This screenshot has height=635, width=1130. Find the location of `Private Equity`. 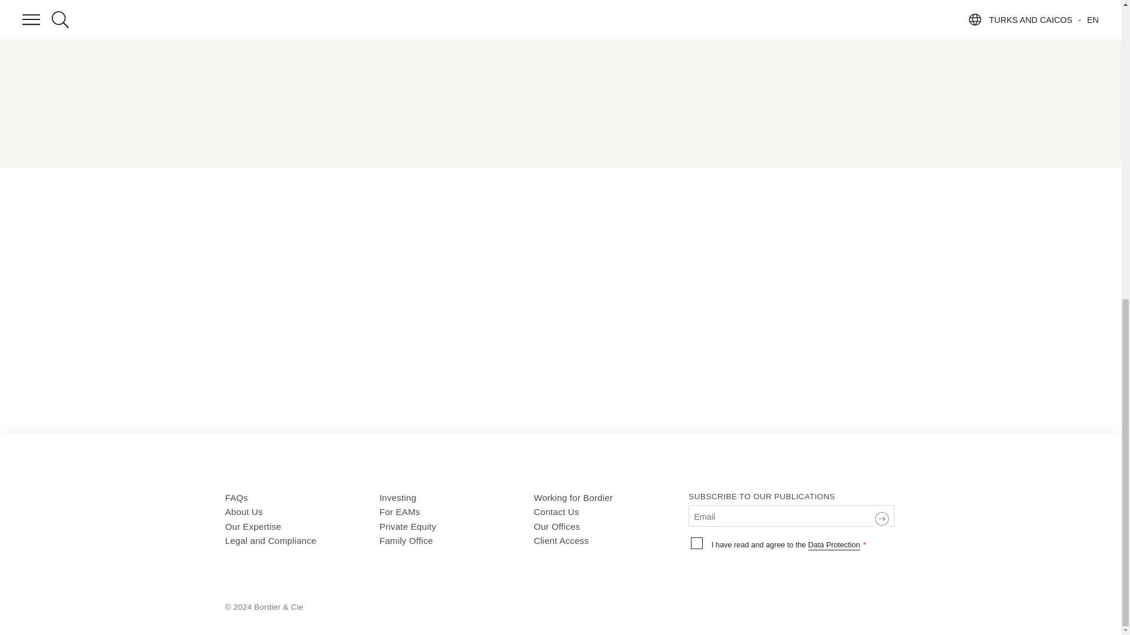

Private Equity is located at coordinates (457, 527).